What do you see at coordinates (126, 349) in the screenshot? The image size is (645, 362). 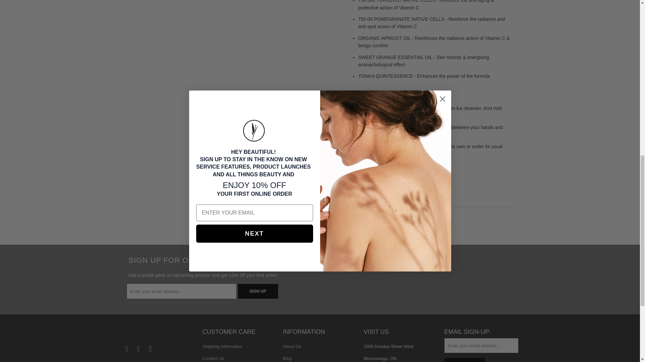 I see `Village Wellness Spa on Facebook` at bounding box center [126, 349].